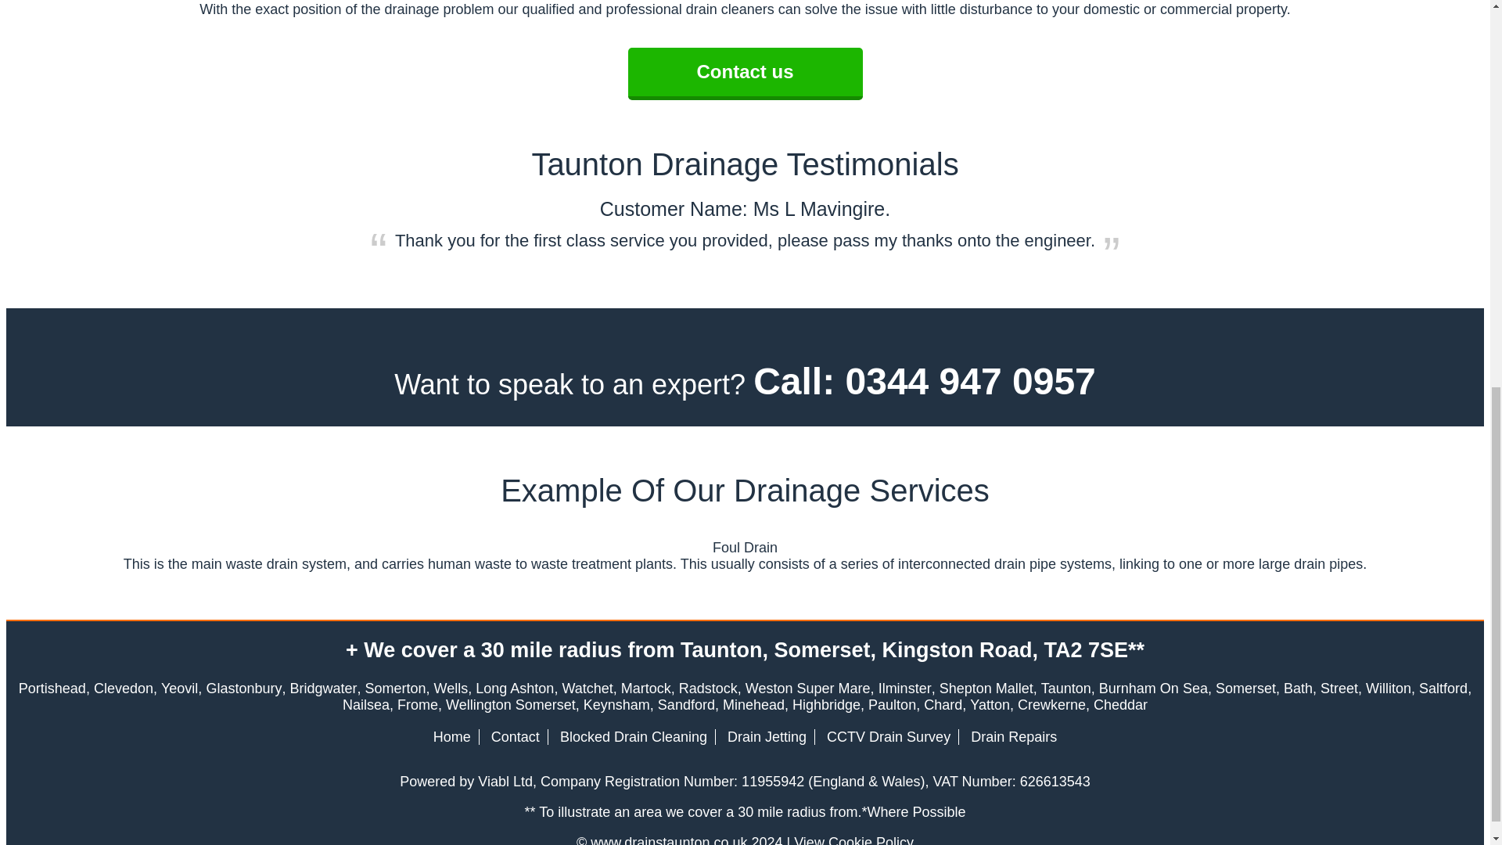 The image size is (1502, 845). I want to click on CCTV Drain Survey, so click(889, 737).